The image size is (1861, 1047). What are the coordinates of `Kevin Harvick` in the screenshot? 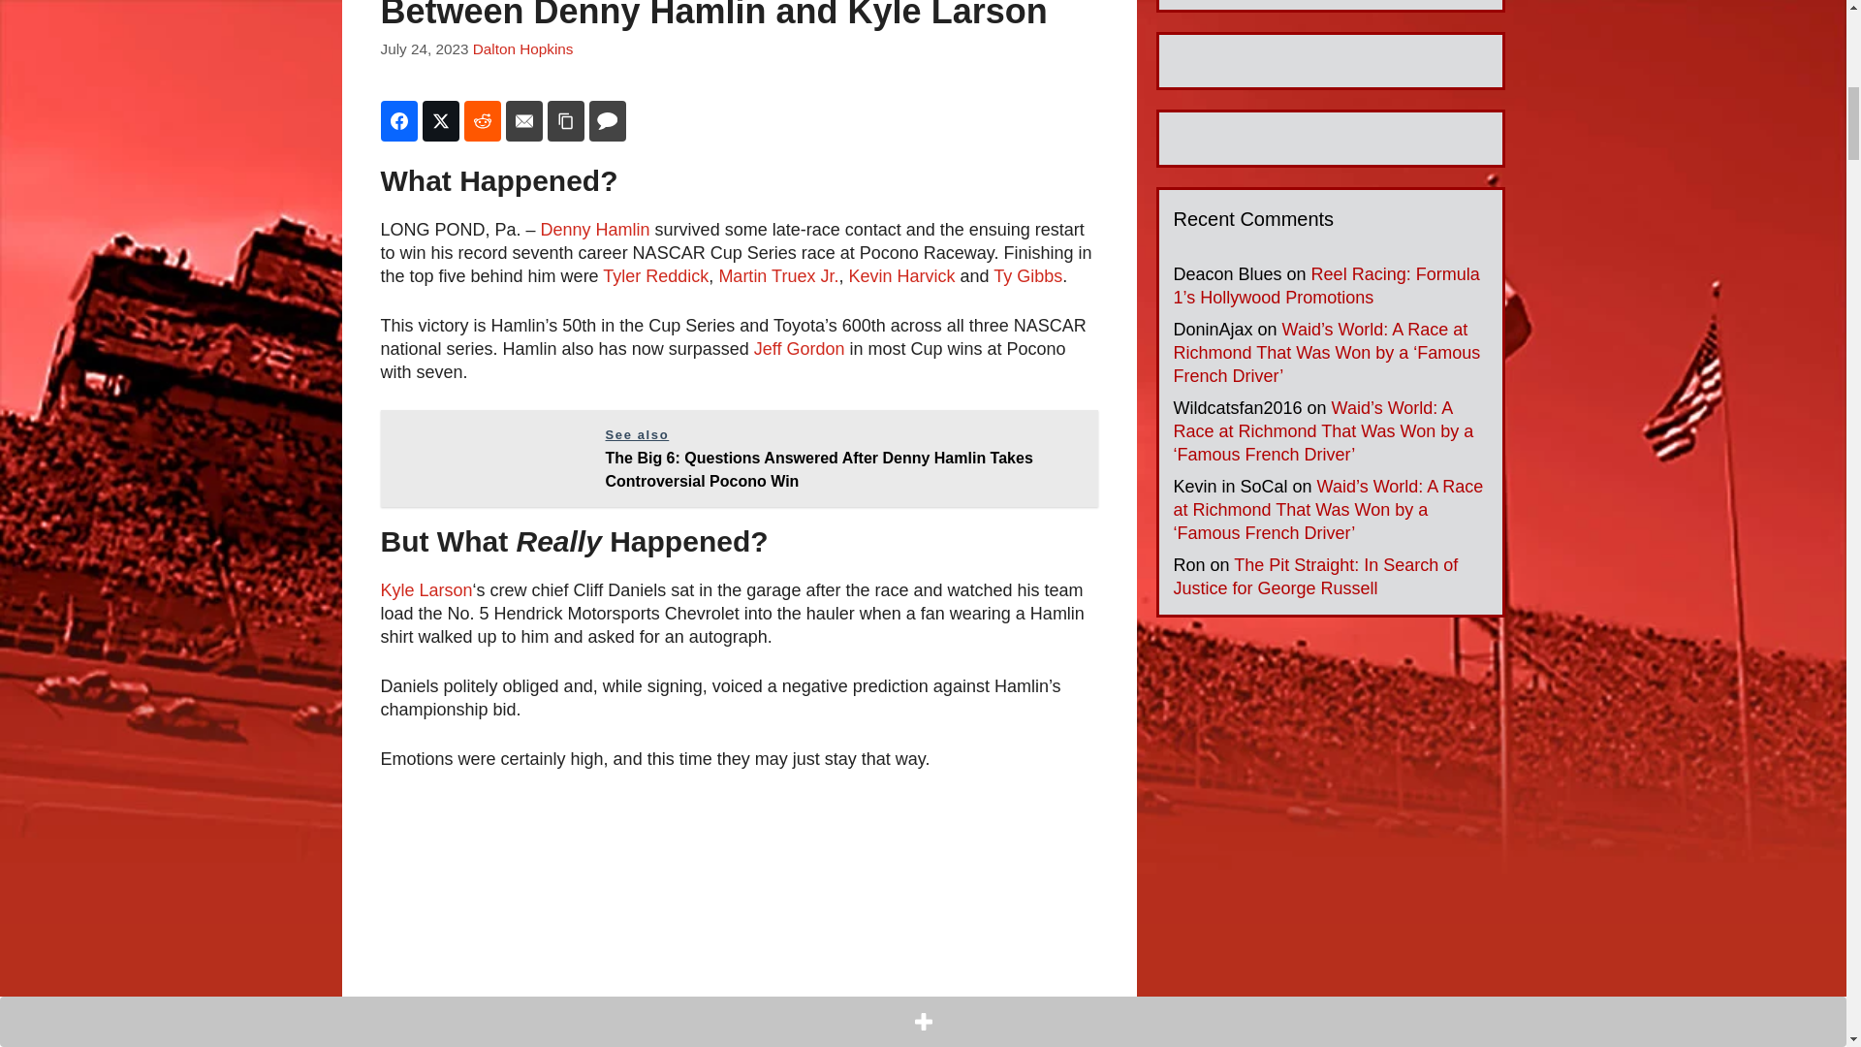 It's located at (901, 275).